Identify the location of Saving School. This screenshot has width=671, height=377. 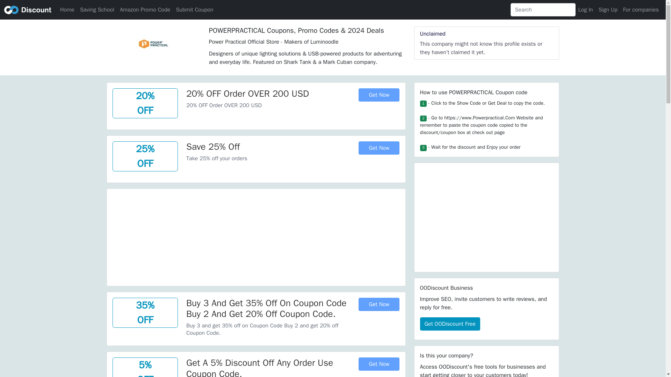
(97, 9).